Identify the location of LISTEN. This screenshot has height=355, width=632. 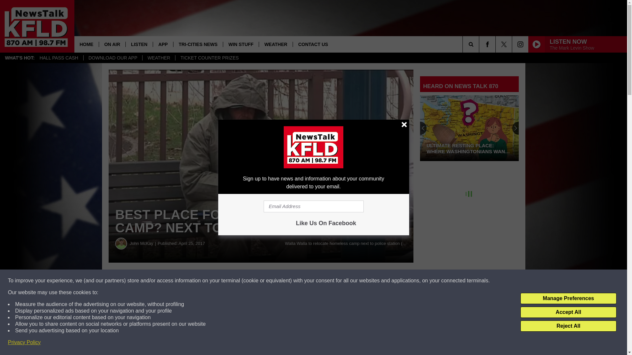
(139, 44).